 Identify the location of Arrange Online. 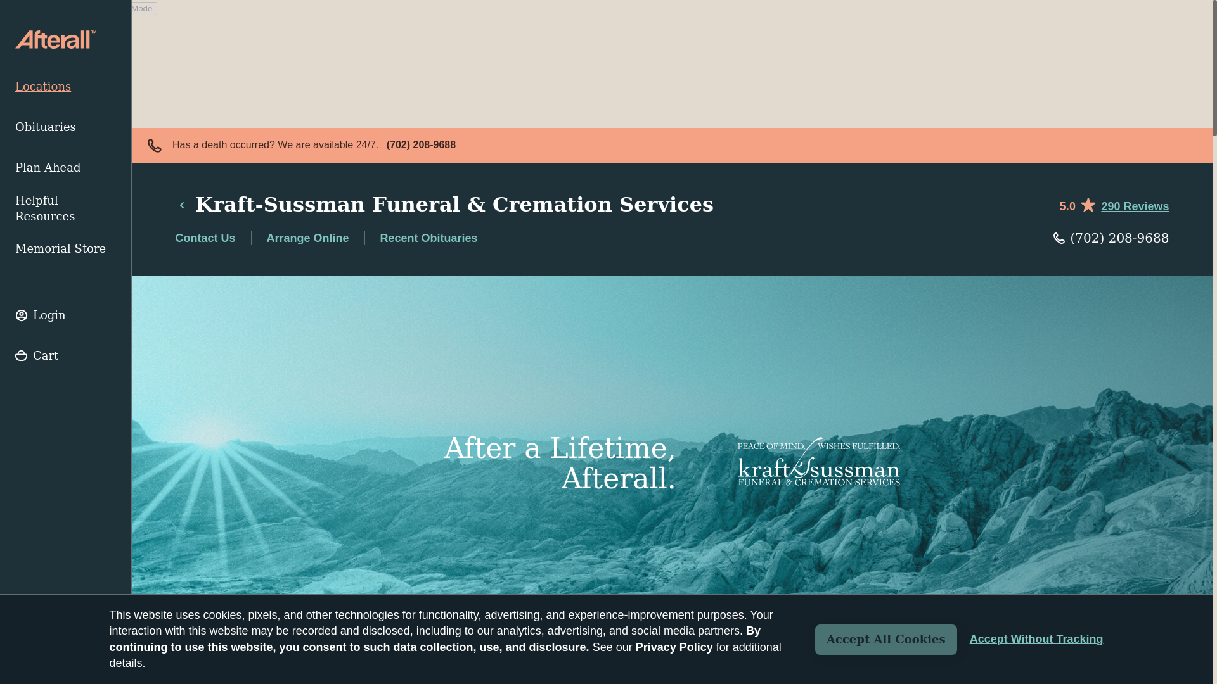
(308, 238).